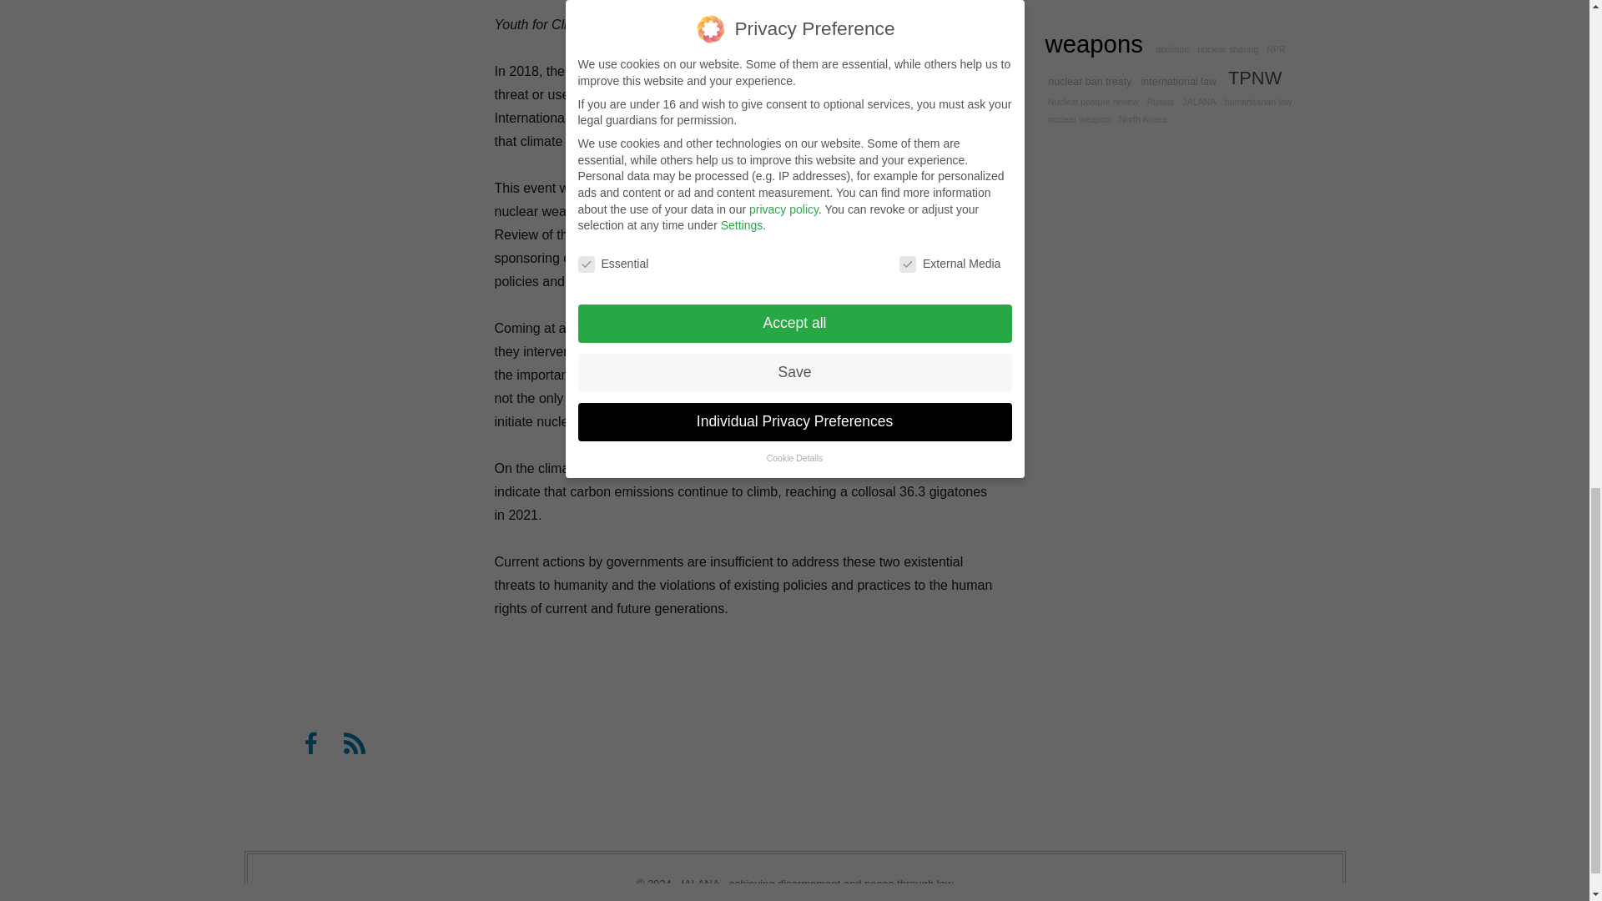  What do you see at coordinates (1146, 10) in the screenshot?
I see `5 topics` at bounding box center [1146, 10].